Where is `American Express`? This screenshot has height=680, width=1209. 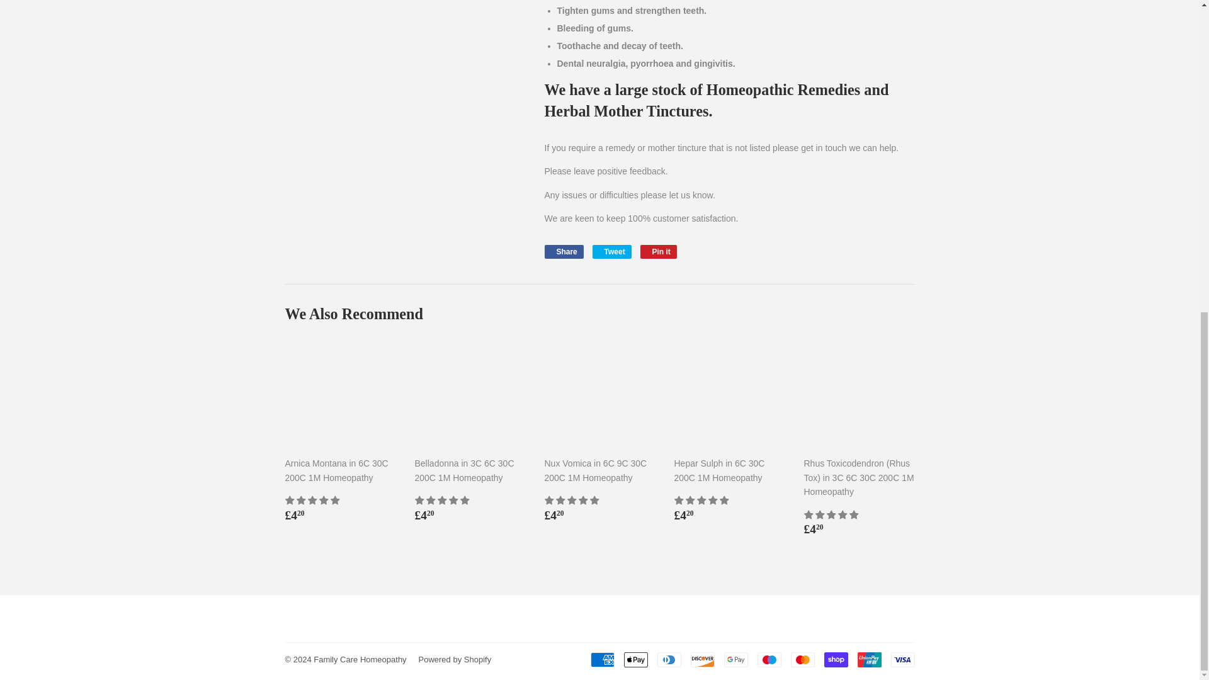
American Express is located at coordinates (659, 252).